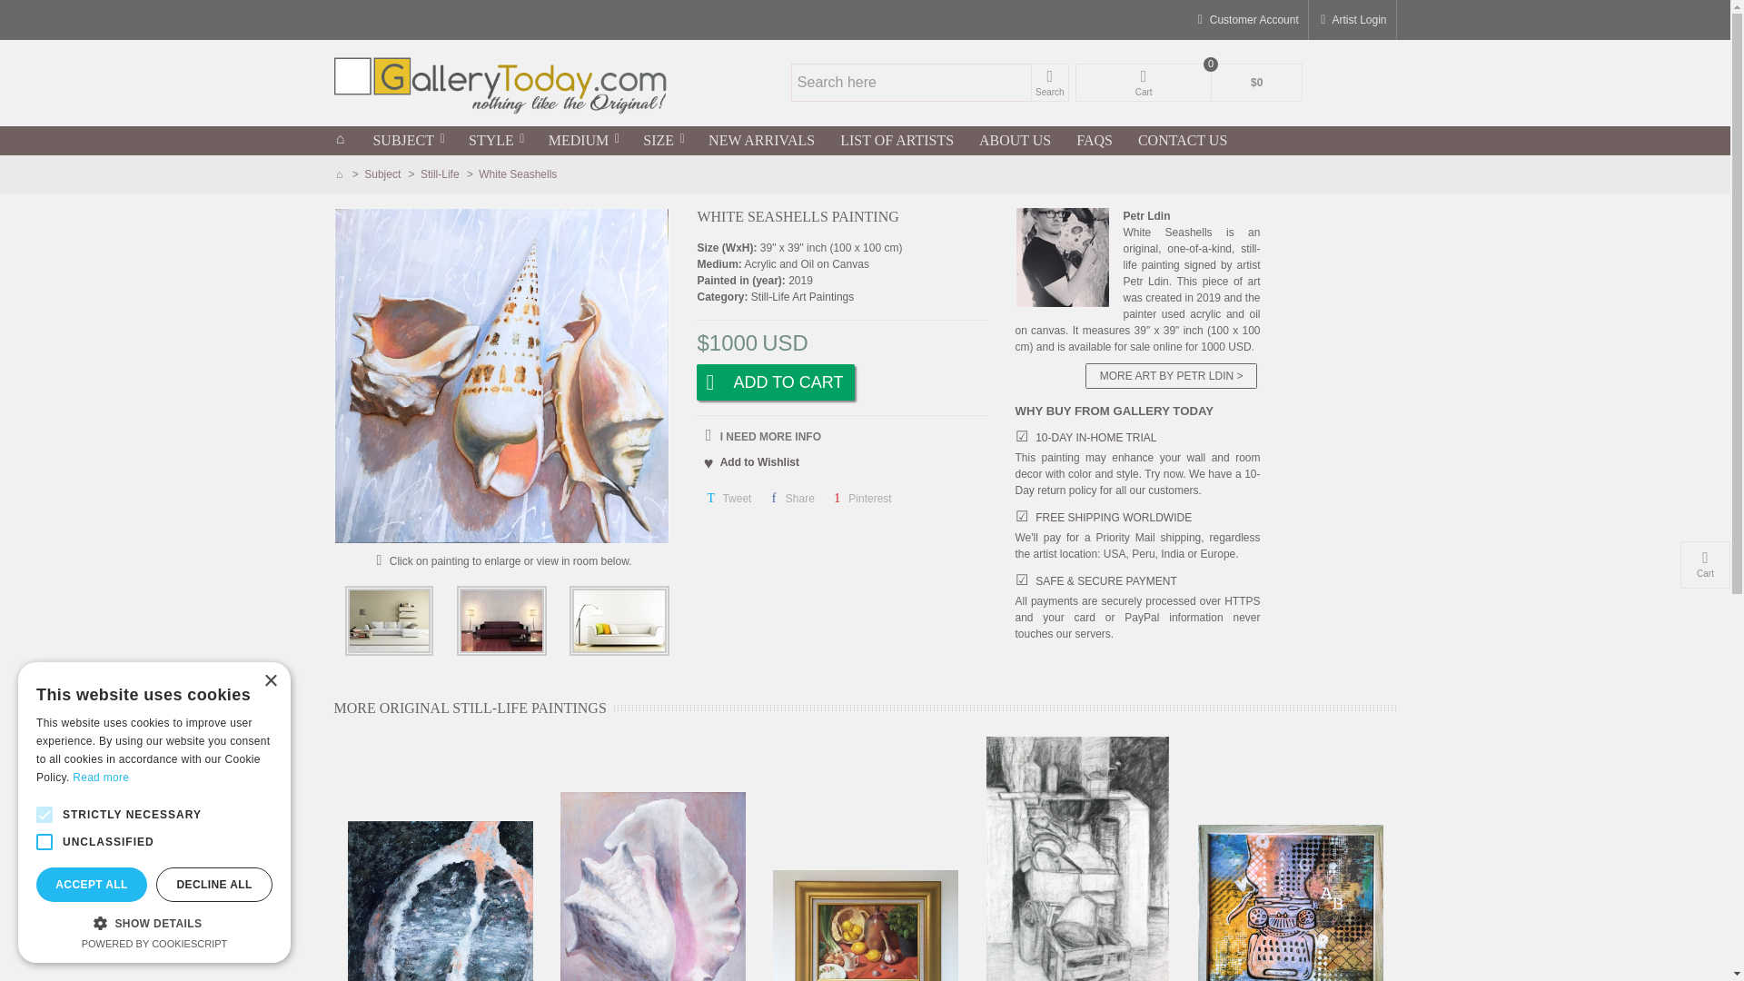  Describe the element at coordinates (1352, 20) in the screenshot. I see `Artist Login` at that location.